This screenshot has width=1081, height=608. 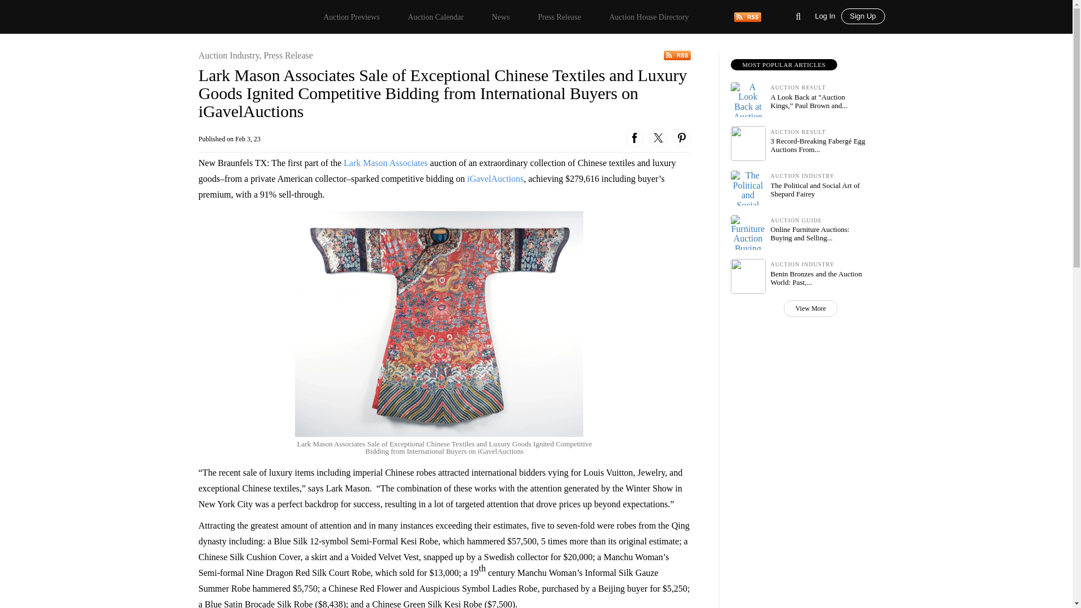 I want to click on Press Release, so click(x=559, y=17).